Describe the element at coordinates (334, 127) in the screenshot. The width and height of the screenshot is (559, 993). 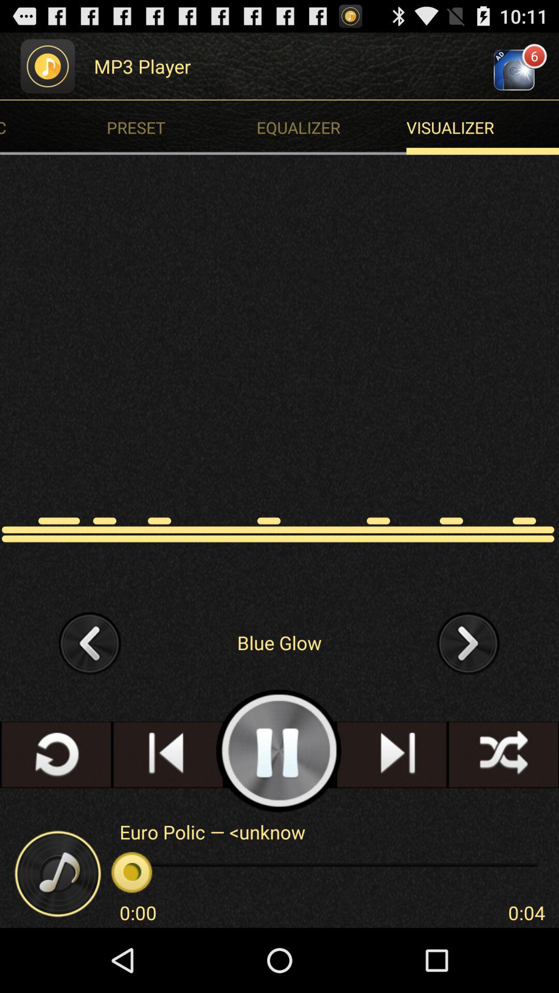
I see `scroll until the equalizer icon` at that location.